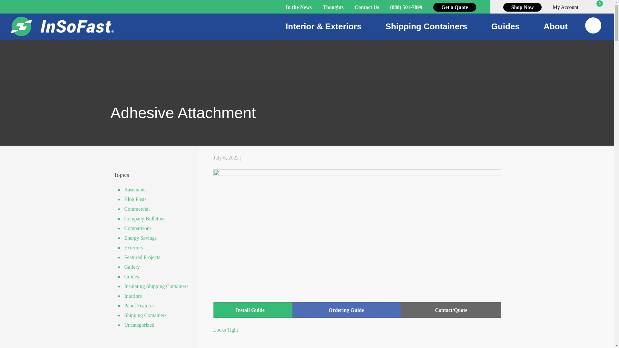 The height and width of the screenshot is (348, 619). I want to click on Get a Quote, so click(455, 7).